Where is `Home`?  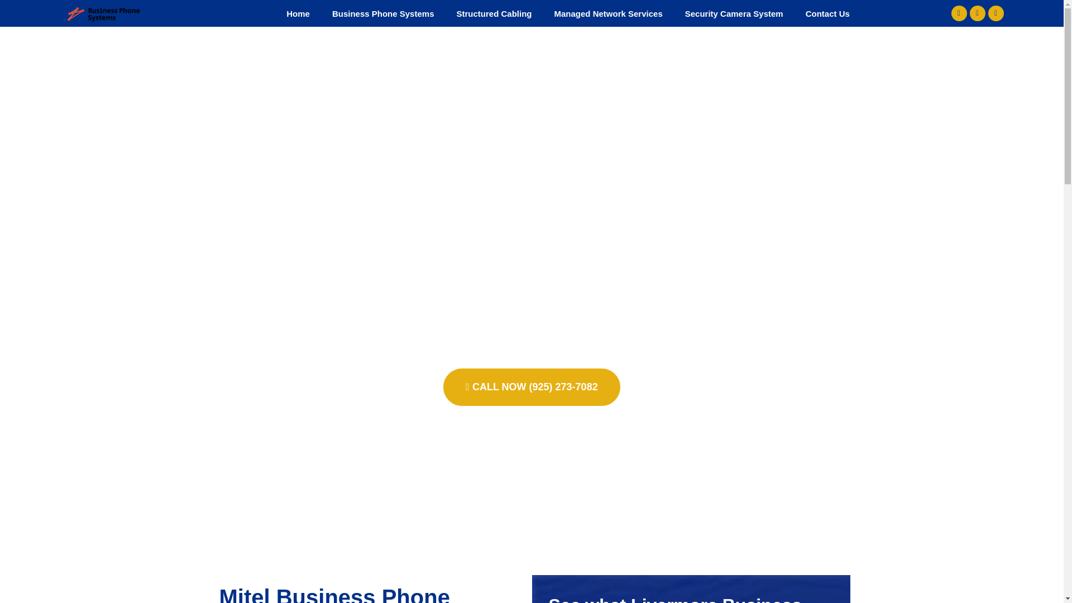 Home is located at coordinates (298, 13).